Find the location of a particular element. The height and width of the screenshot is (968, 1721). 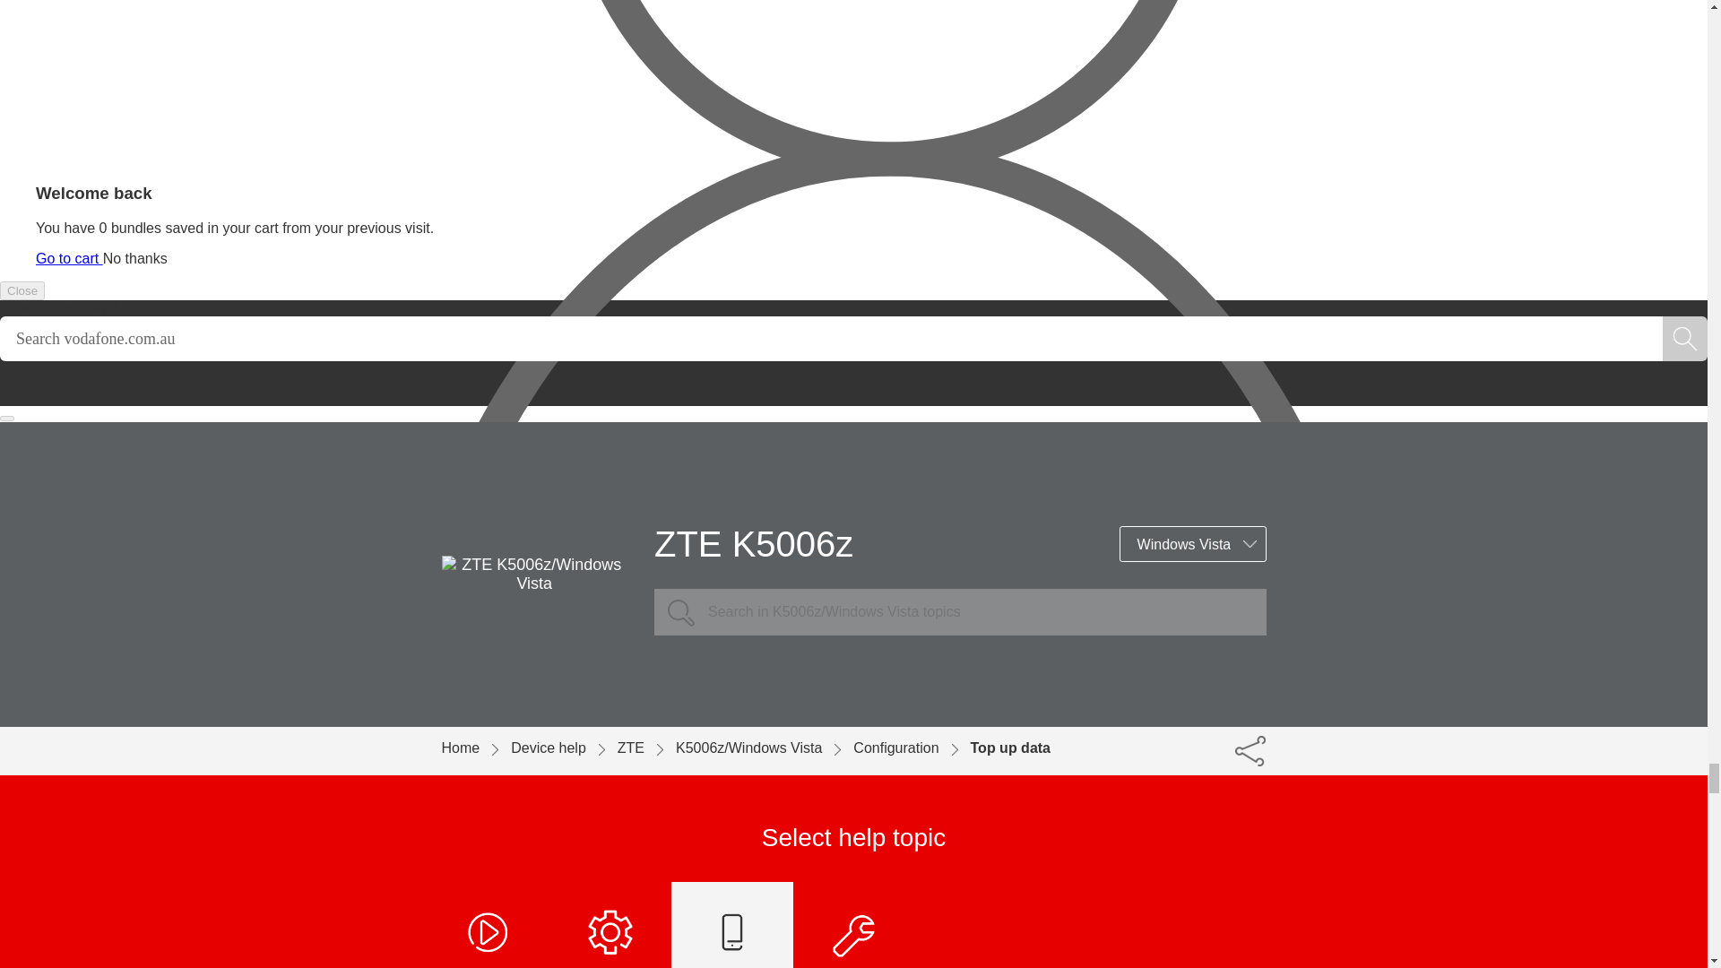

Device help is located at coordinates (565, 748).